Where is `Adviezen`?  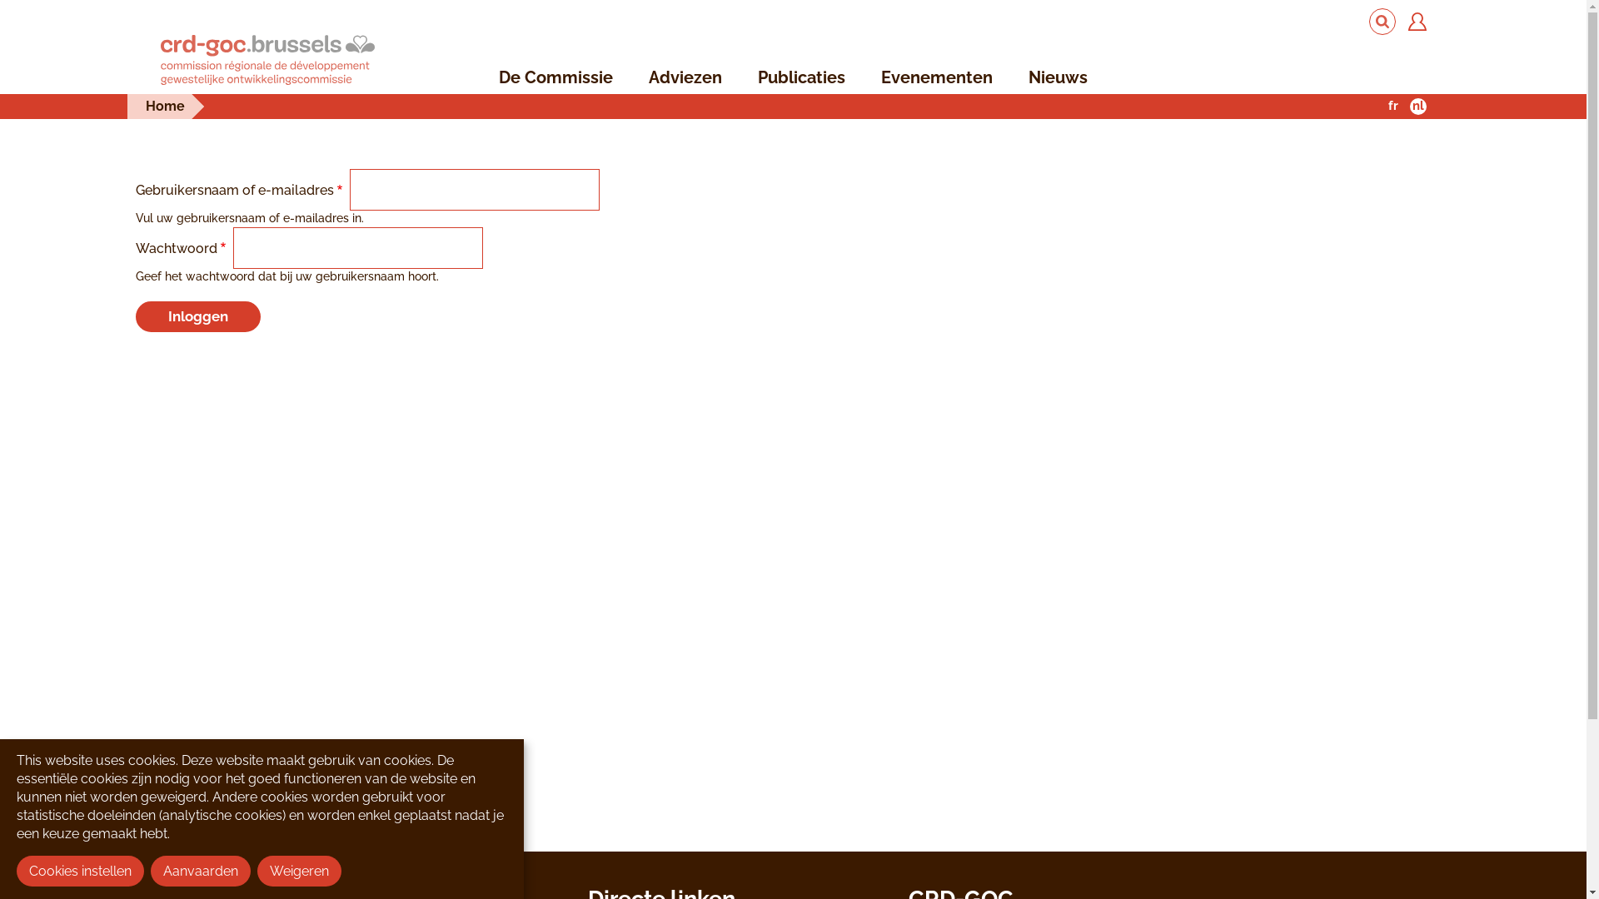 Adviezen is located at coordinates (685, 77).